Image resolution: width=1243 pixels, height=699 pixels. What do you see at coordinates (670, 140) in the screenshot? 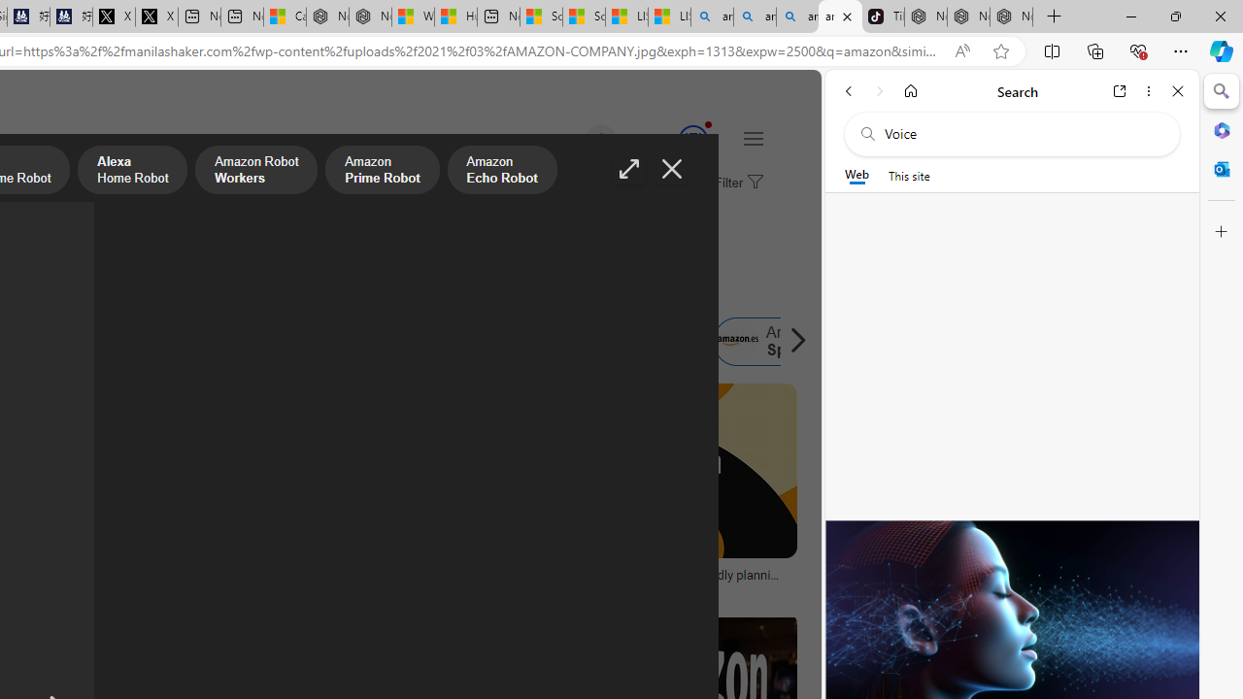
I see `Microsoft Rewards 135` at bounding box center [670, 140].